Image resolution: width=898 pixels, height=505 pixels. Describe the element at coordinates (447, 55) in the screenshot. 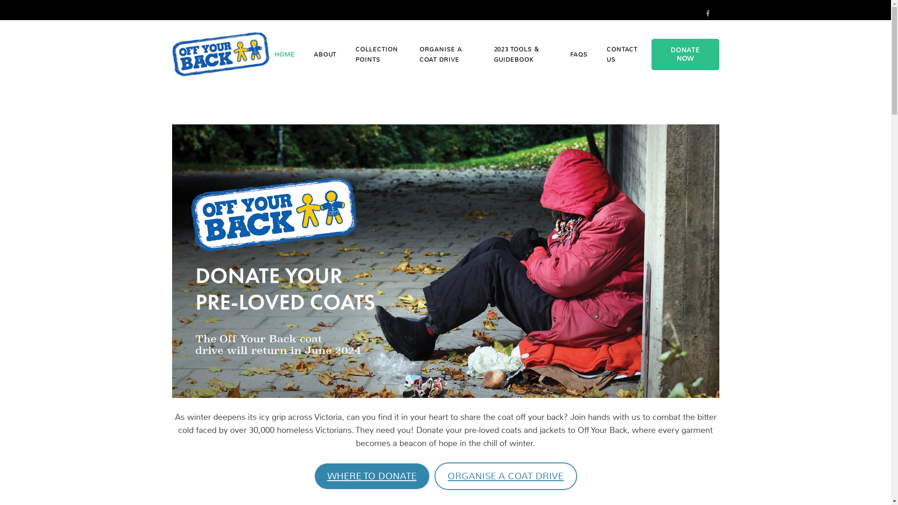

I see `ORGANISE A COAT DRIVE` at that location.